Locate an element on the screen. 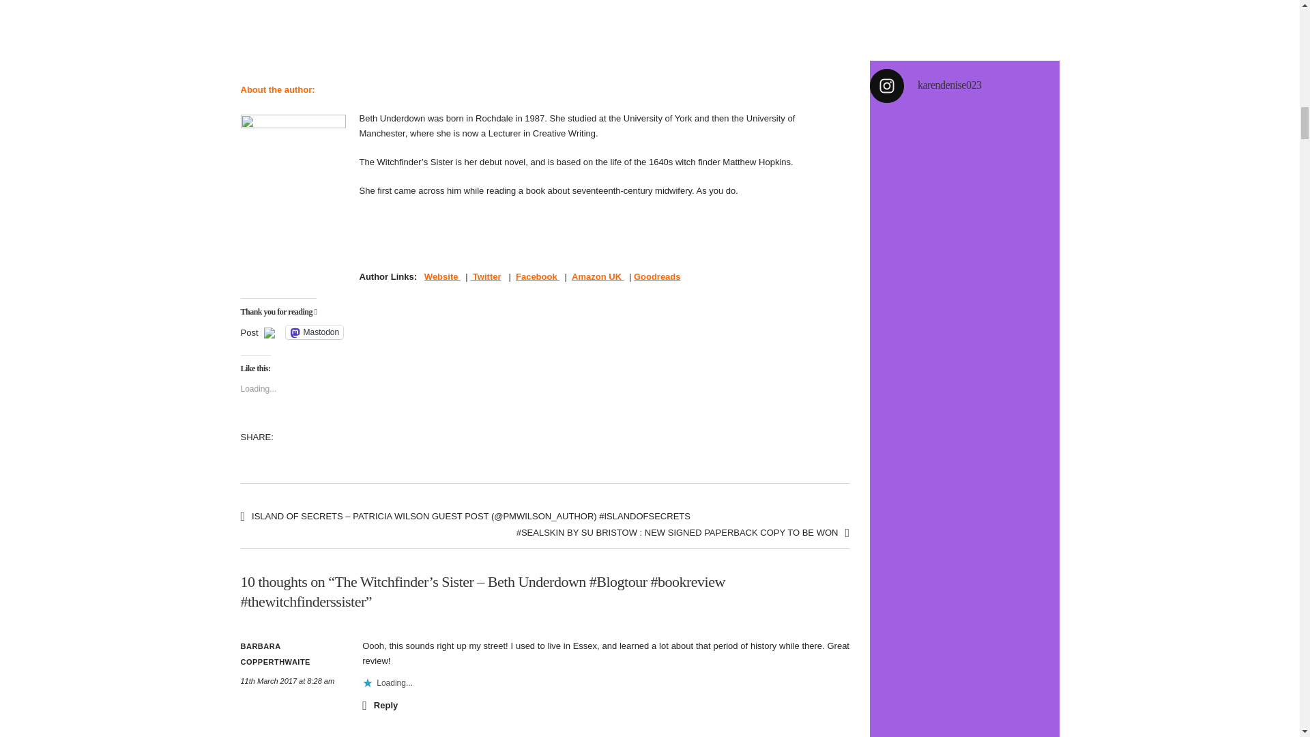  Click to share on Mastodon is located at coordinates (314, 332).